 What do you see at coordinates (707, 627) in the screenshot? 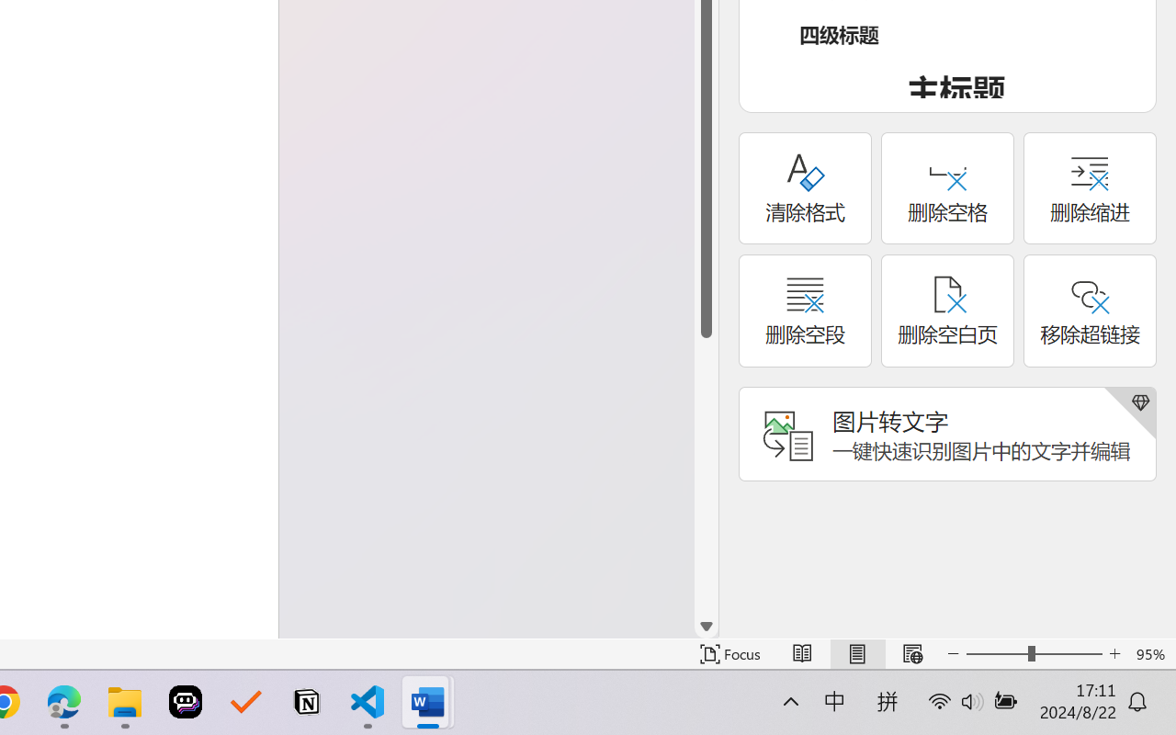
I see `Line down` at bounding box center [707, 627].